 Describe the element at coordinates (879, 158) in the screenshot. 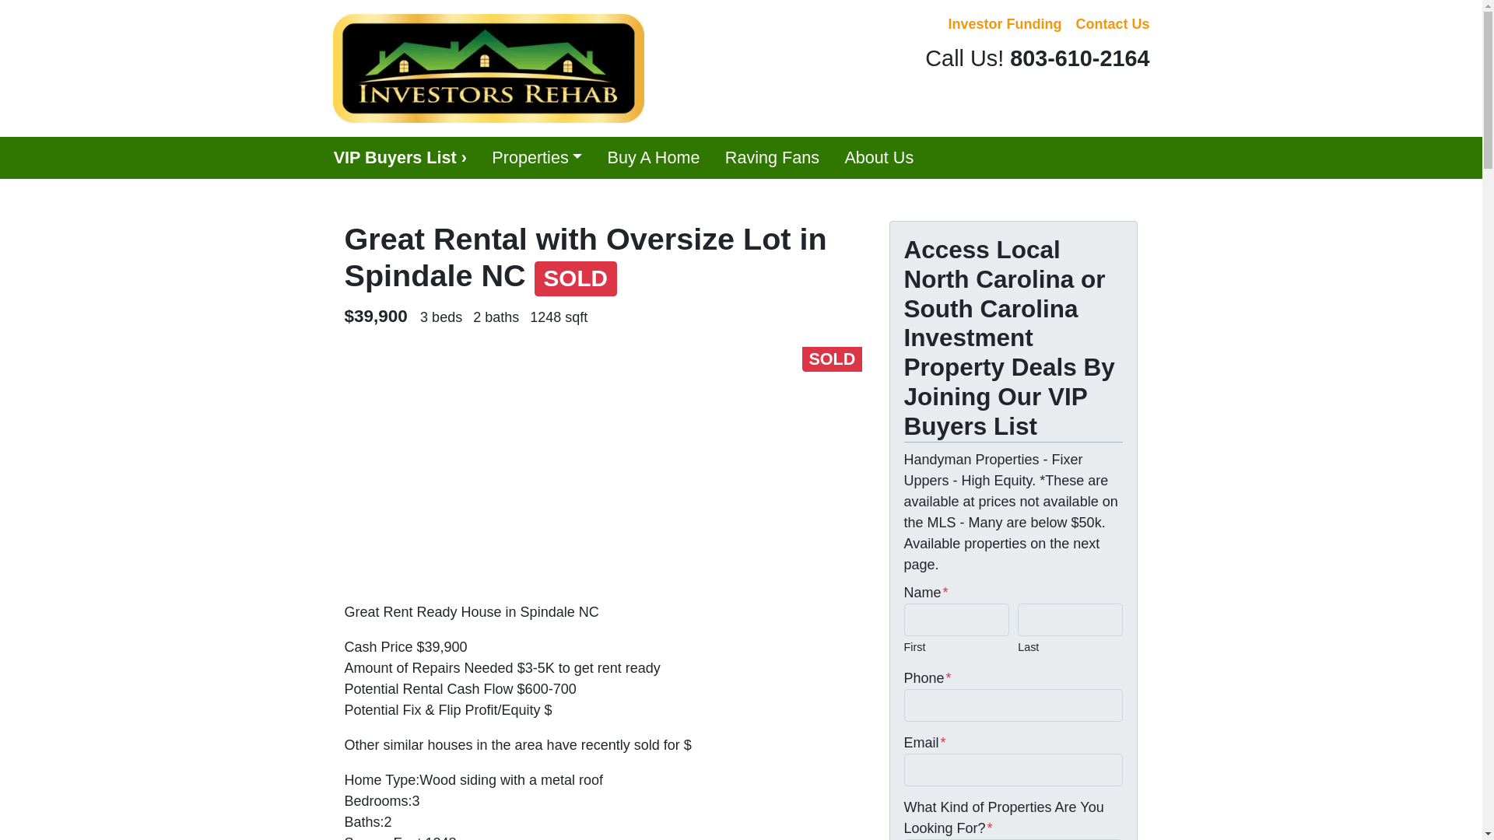

I see `About Us` at that location.